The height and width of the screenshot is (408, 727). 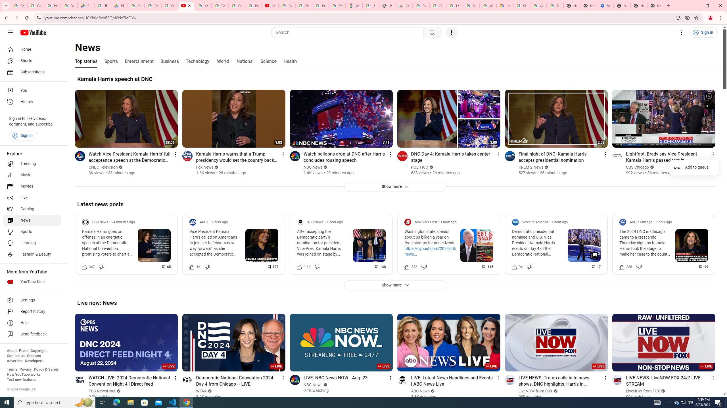 What do you see at coordinates (191, 266) in the screenshot?
I see `Like this post along with 1,018 other people` at bounding box center [191, 266].